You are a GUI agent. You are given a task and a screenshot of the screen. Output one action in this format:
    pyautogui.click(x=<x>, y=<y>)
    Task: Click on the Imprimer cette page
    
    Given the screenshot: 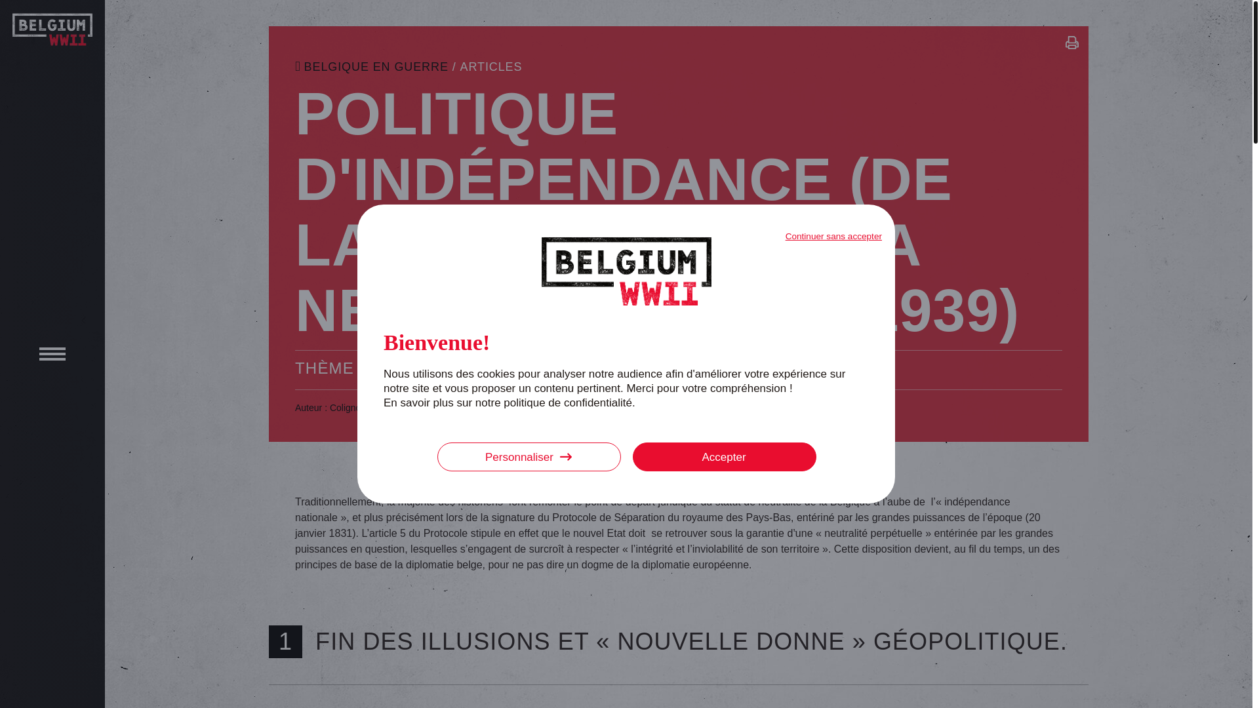 What is the action you would take?
    pyautogui.click(x=1072, y=45)
    